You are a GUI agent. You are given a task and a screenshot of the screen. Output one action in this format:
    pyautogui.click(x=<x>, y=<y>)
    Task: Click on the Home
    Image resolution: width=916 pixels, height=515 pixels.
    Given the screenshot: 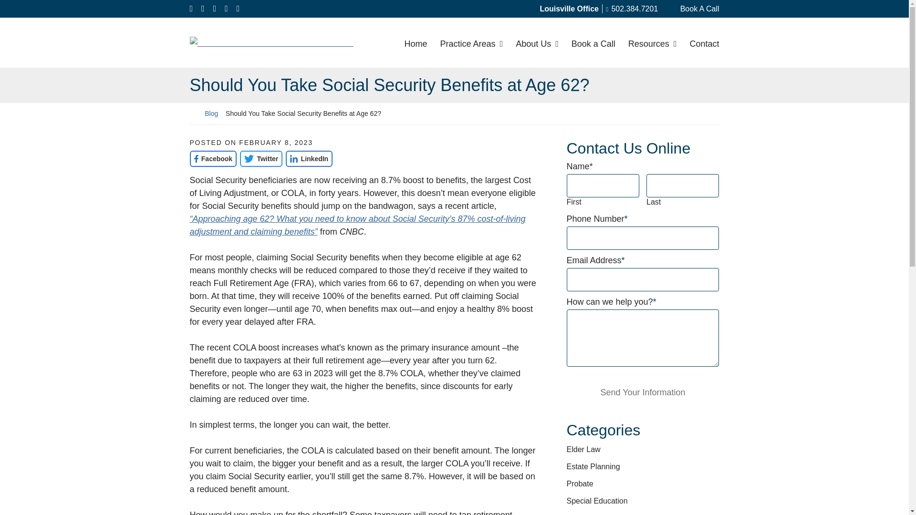 What is the action you would take?
    pyautogui.click(x=416, y=42)
    